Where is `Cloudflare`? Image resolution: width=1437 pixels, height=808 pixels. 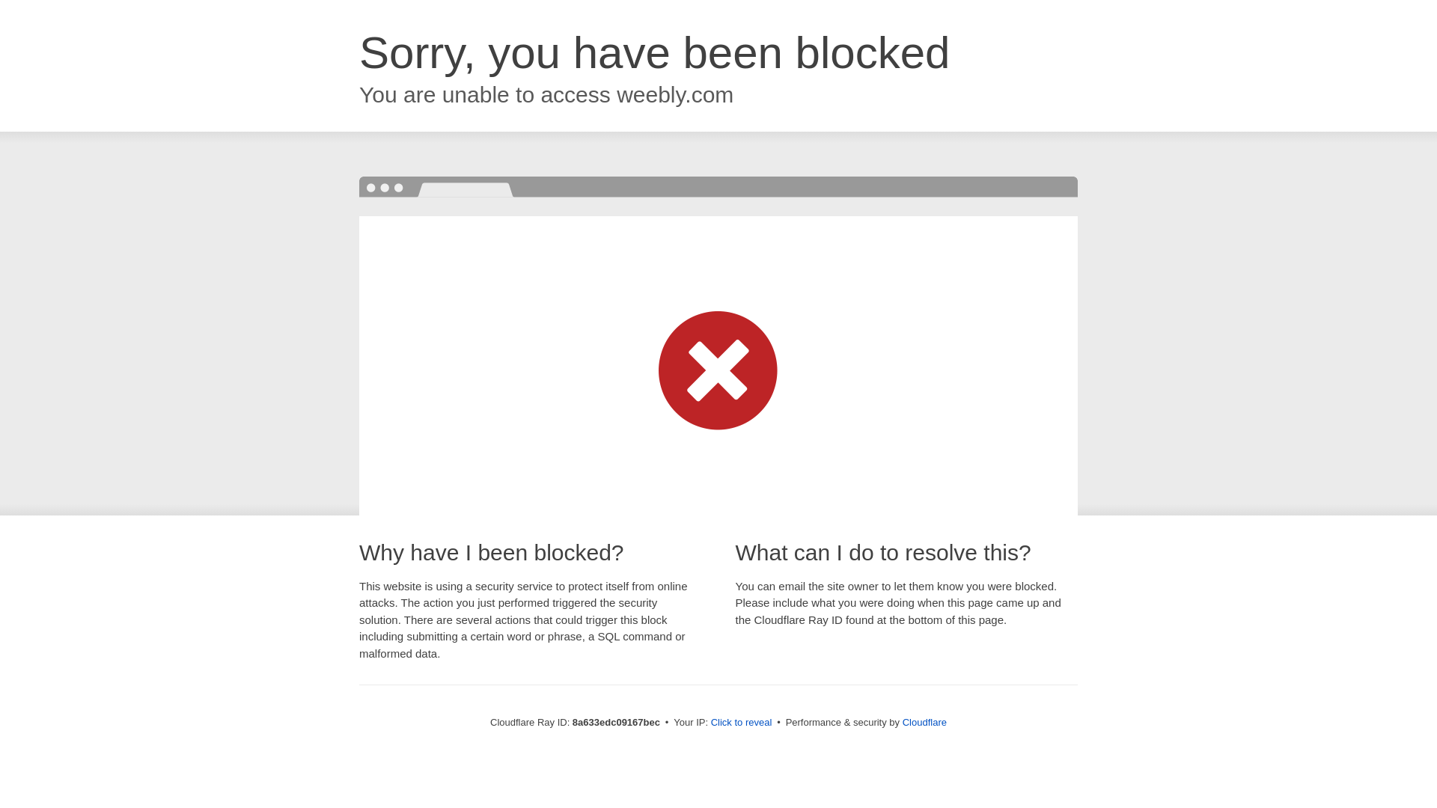 Cloudflare is located at coordinates (924, 722).